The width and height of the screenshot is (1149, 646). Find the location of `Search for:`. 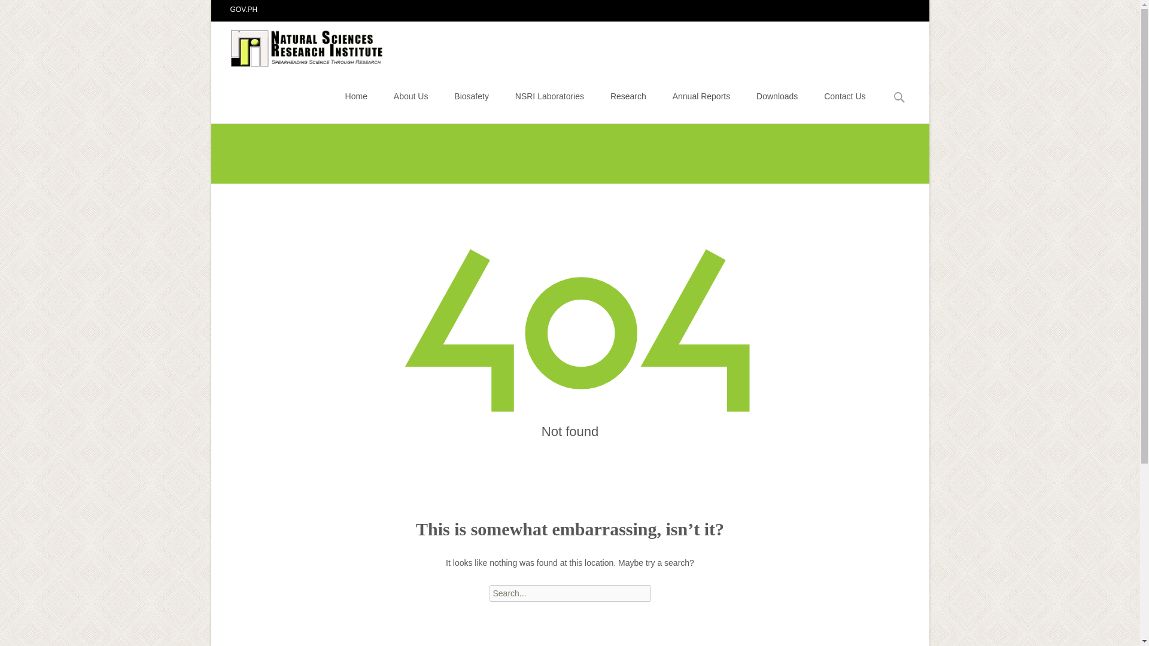

Search for: is located at coordinates (570, 593).